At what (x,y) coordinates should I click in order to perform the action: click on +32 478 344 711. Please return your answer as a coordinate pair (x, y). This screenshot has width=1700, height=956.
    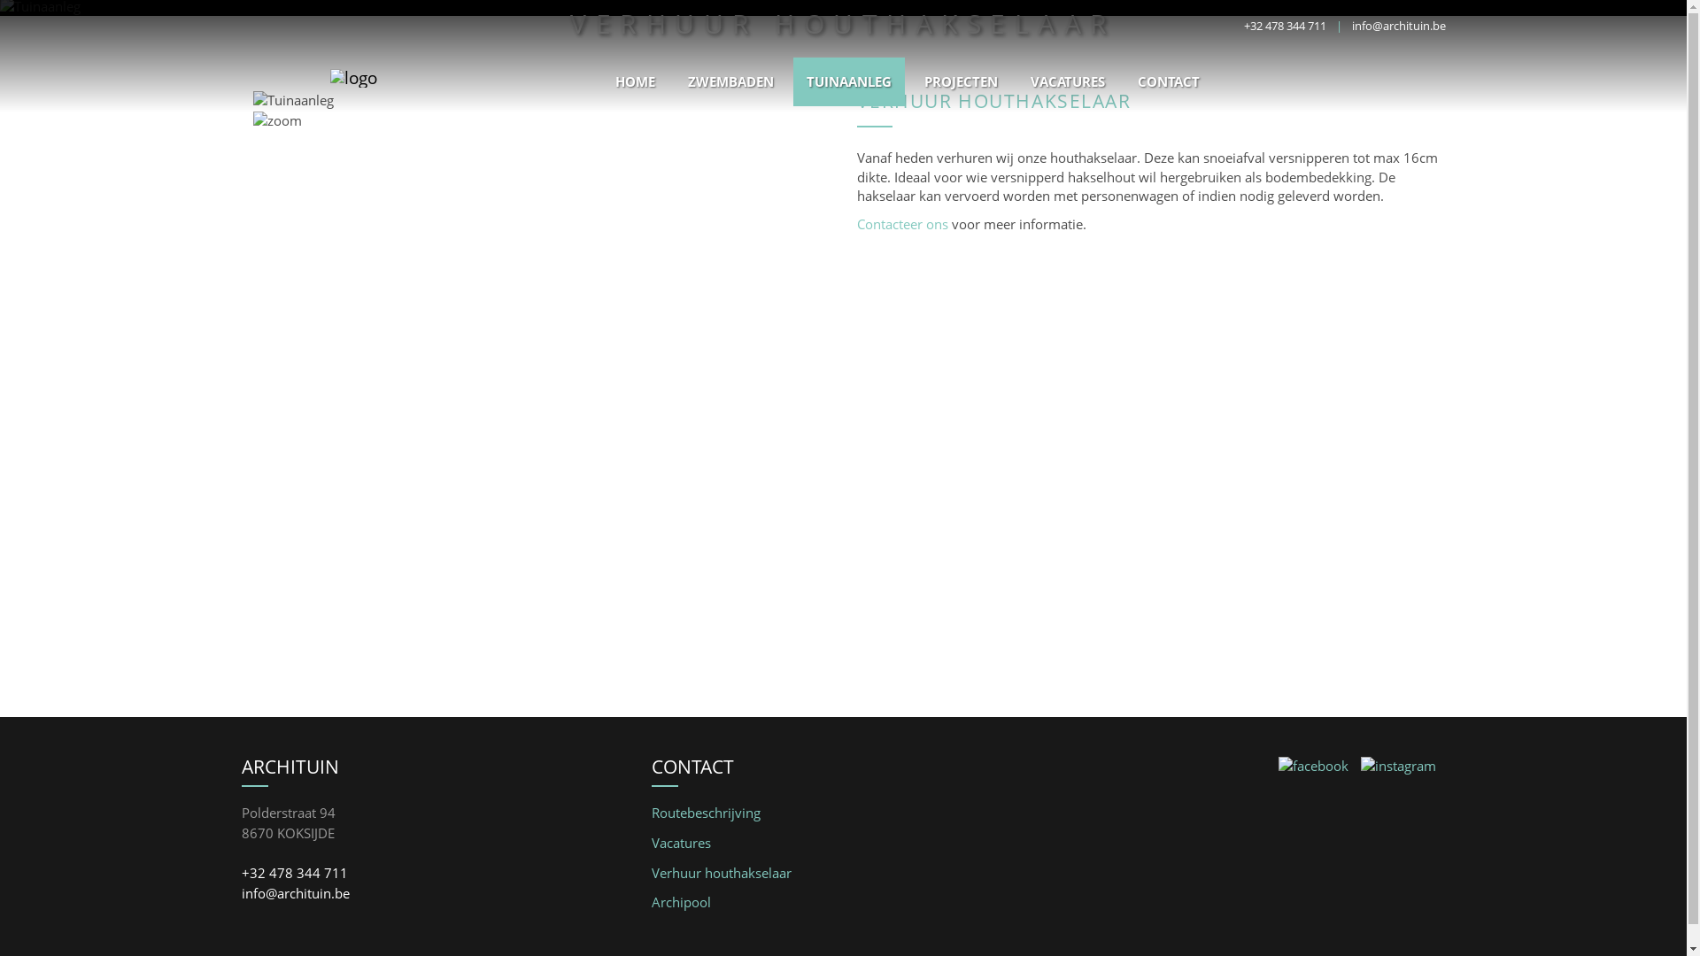
    Looking at the image, I should click on (294, 873).